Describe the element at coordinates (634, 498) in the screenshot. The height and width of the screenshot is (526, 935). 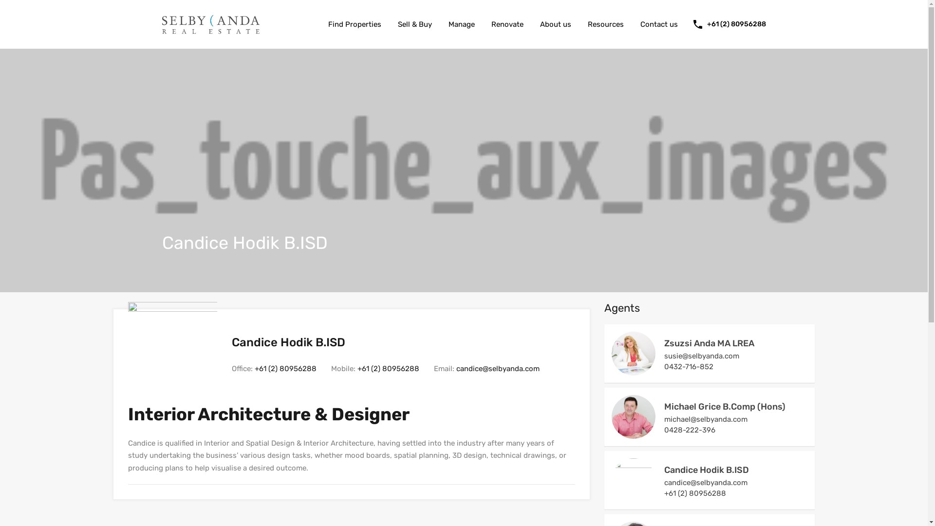
I see `Candice Hodik B.ISD` at that location.